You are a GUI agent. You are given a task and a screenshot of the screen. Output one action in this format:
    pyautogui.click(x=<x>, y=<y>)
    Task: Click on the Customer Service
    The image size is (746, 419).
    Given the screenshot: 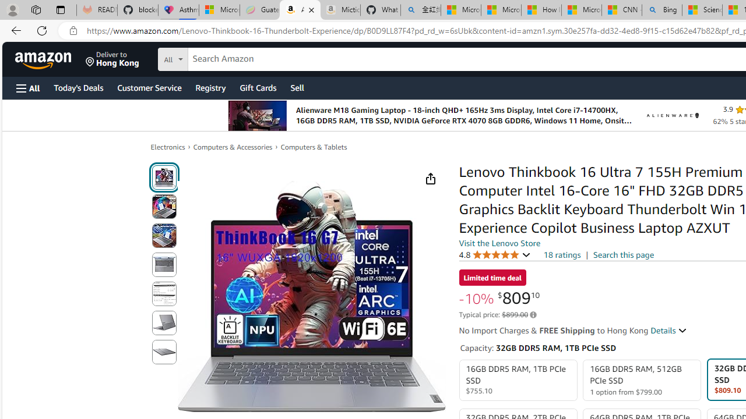 What is the action you would take?
    pyautogui.click(x=149, y=87)
    